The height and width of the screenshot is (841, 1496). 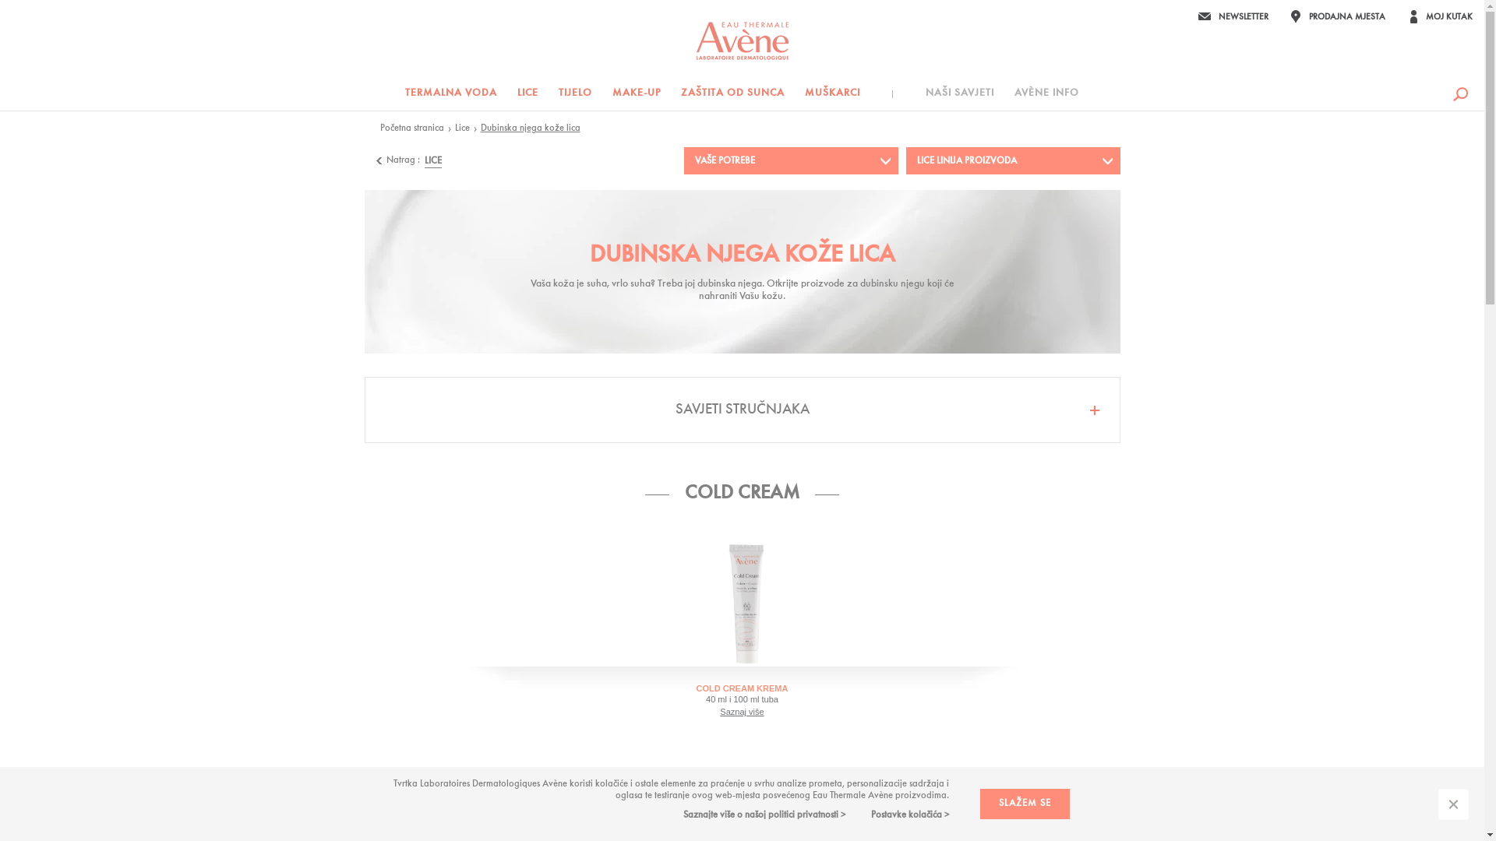 I want to click on PRODAJNA MJESTA, so click(x=1339, y=16).